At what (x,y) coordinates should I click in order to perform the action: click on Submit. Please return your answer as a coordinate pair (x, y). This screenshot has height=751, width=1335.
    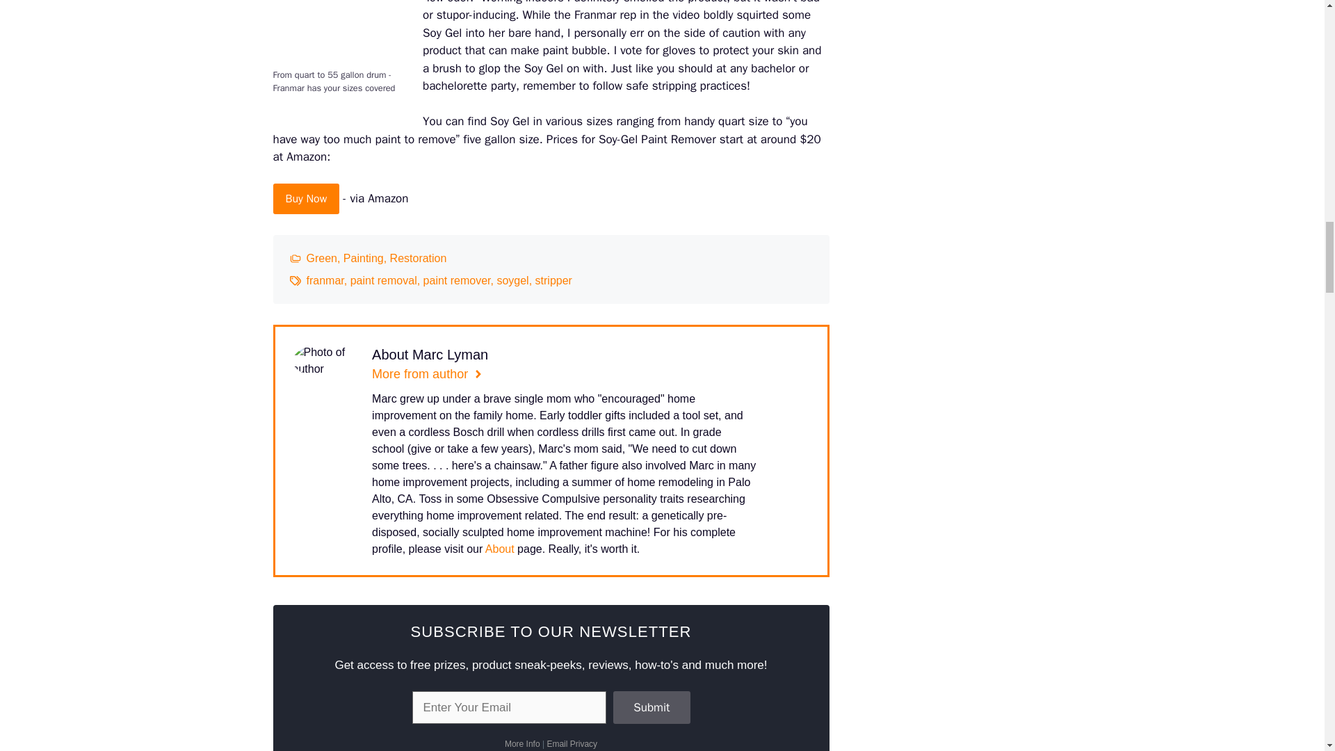
    Looking at the image, I should click on (651, 708).